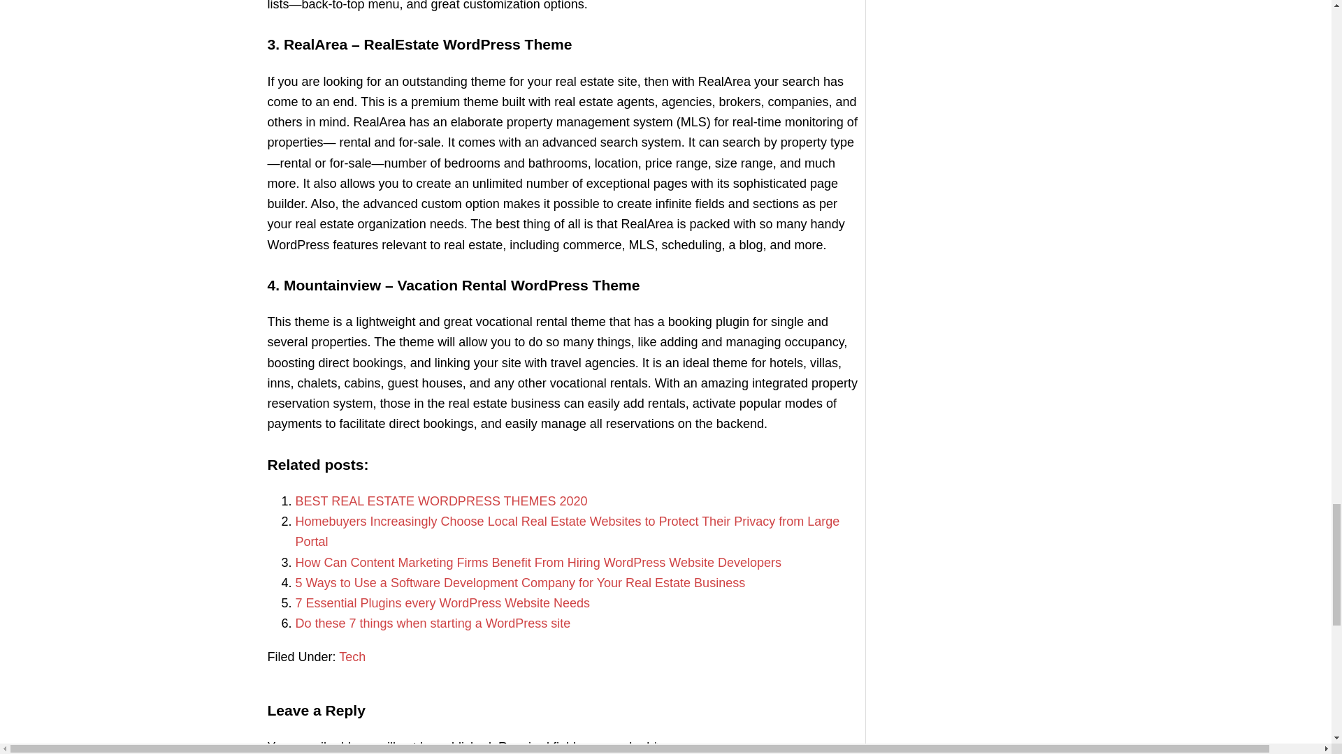 This screenshot has height=754, width=1342. What do you see at coordinates (442, 603) in the screenshot?
I see `7 Essential Plugins every WordPress Website Needs` at bounding box center [442, 603].